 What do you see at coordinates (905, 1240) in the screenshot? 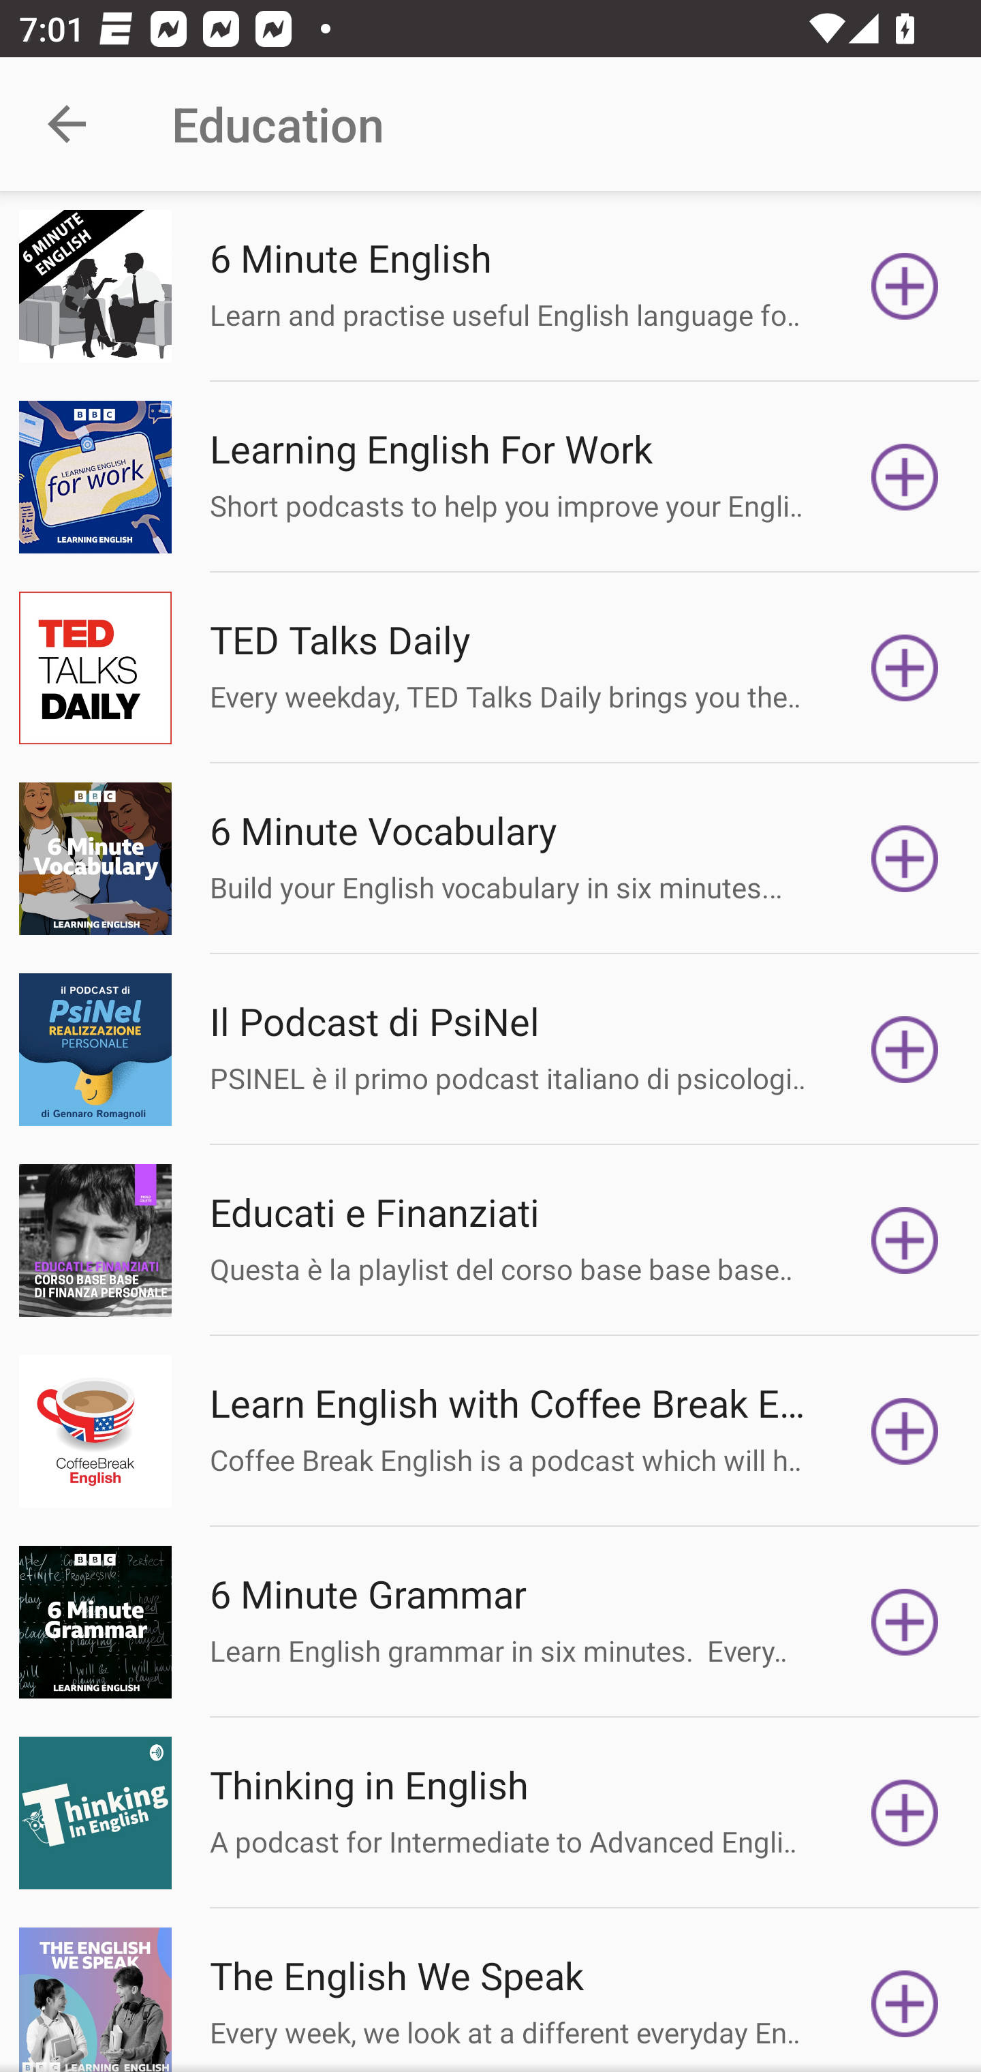
I see `Subscribe` at bounding box center [905, 1240].